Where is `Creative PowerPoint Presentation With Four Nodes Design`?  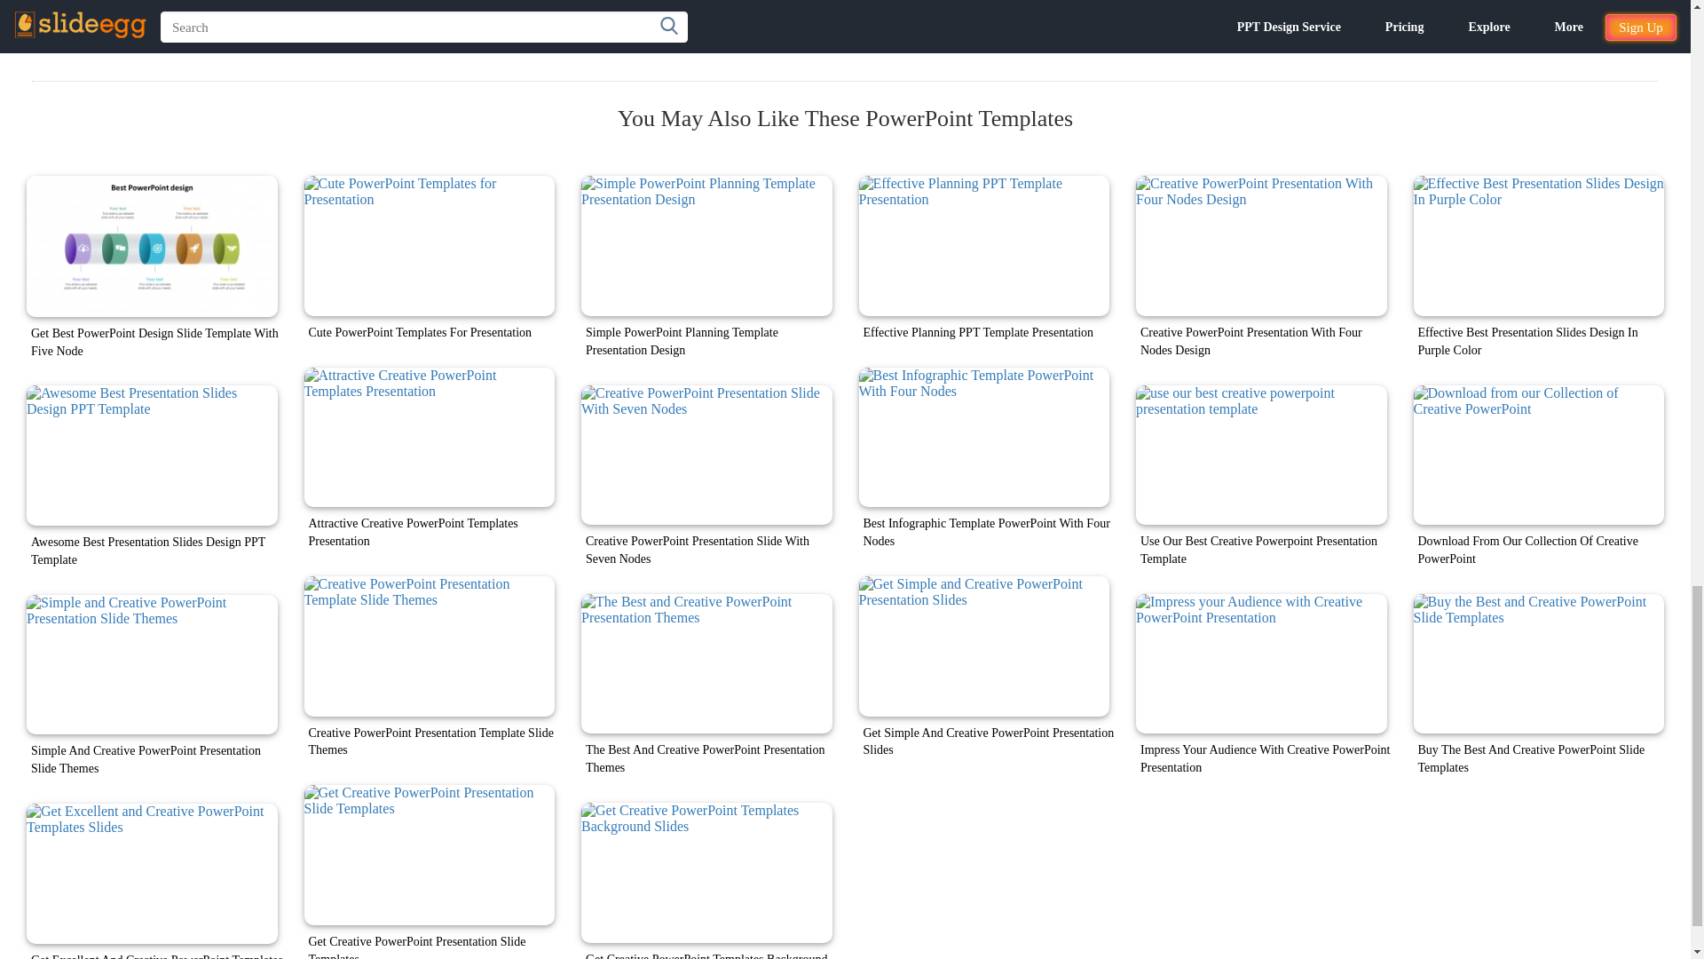
Creative PowerPoint Presentation With Four Nodes Design is located at coordinates (1261, 245).